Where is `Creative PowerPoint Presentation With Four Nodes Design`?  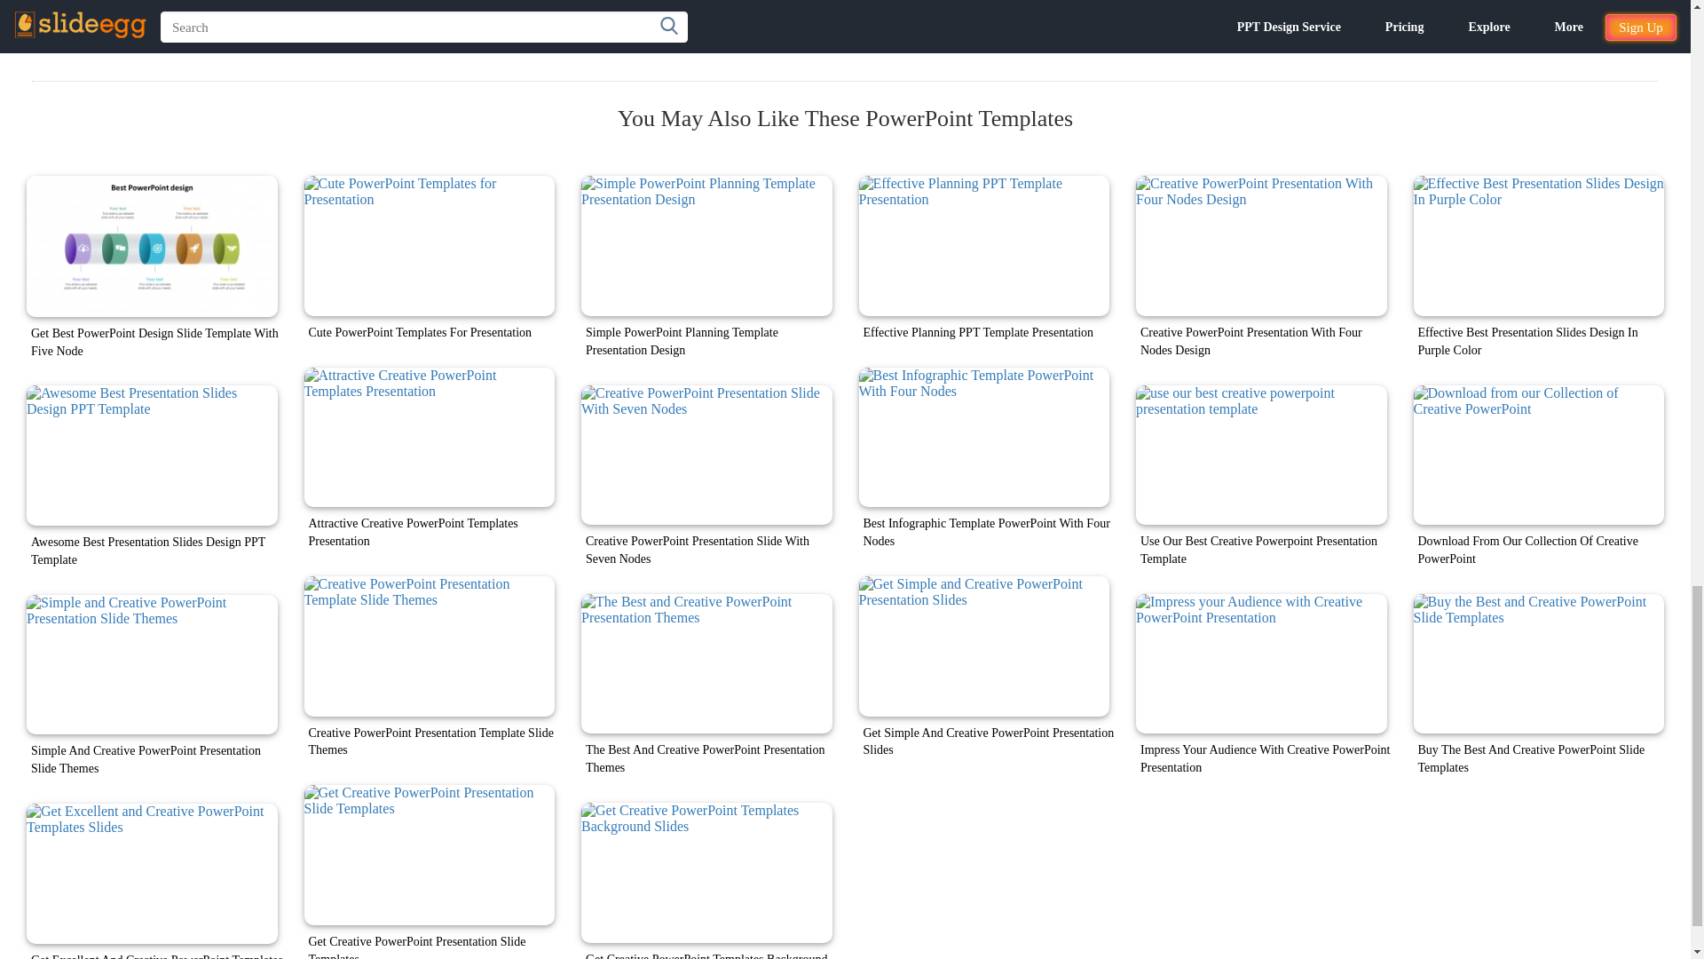
Creative PowerPoint Presentation With Four Nodes Design is located at coordinates (1261, 245).